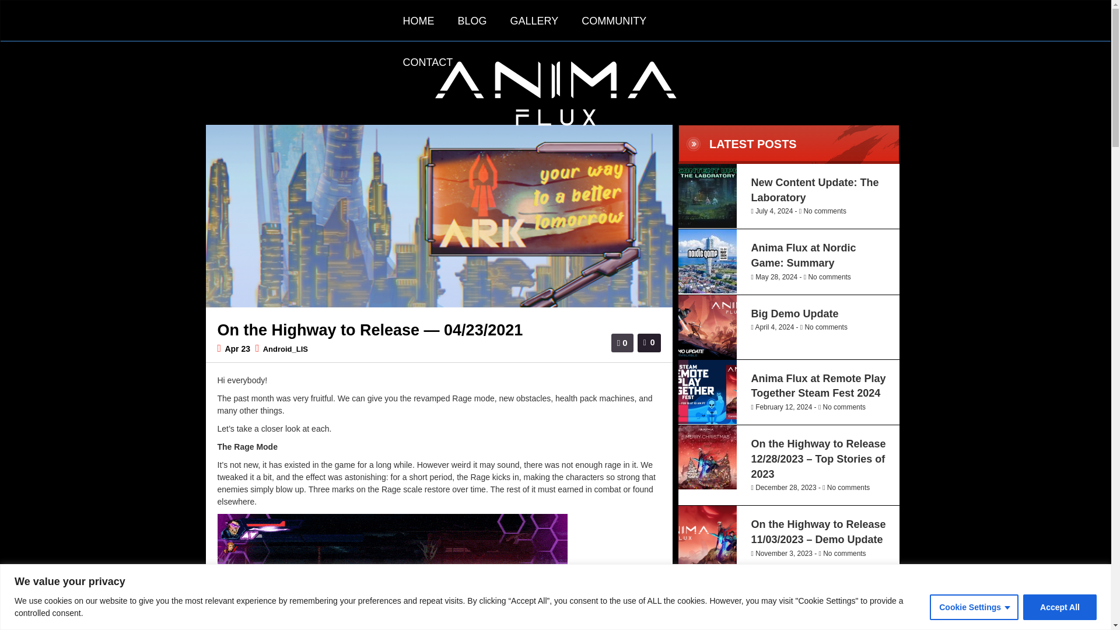  What do you see at coordinates (654, 335) in the screenshot?
I see `0` at bounding box center [654, 335].